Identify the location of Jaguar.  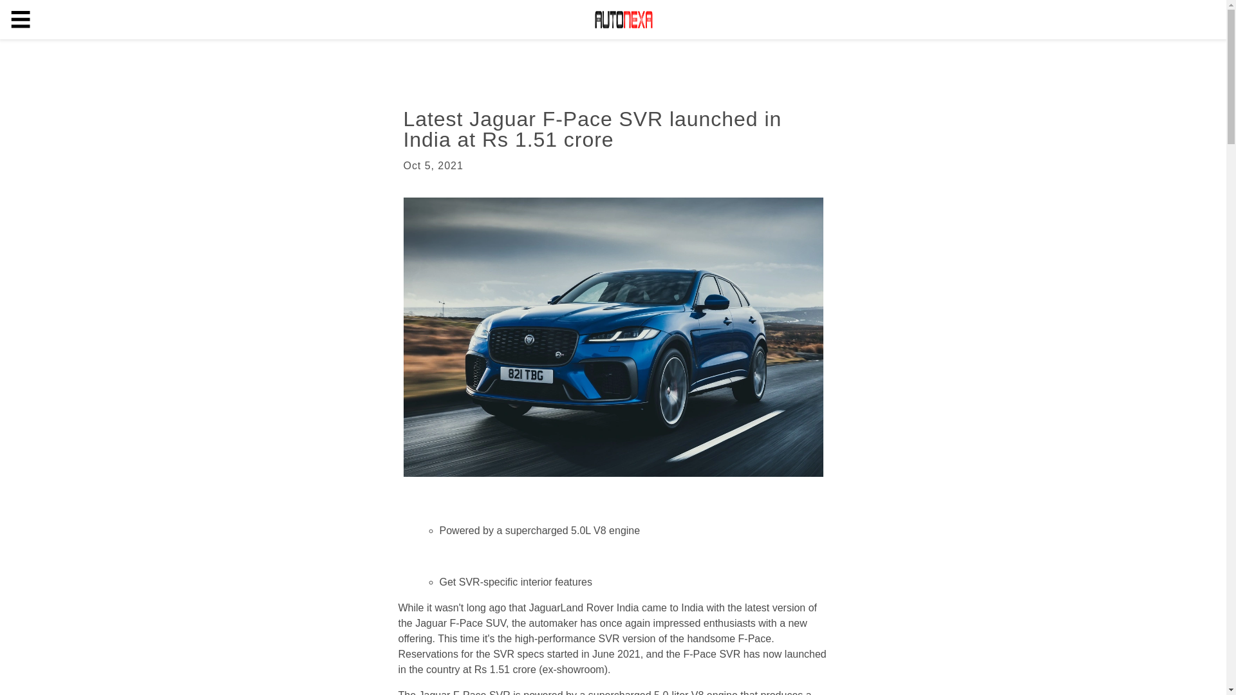
(435, 692).